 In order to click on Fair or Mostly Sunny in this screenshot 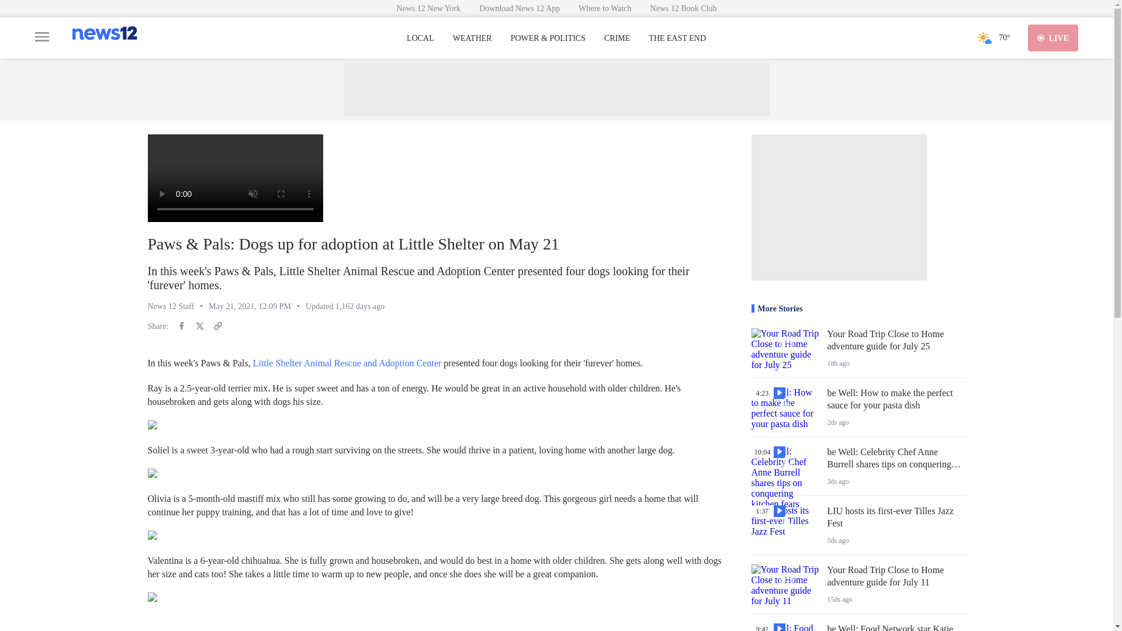, I will do `click(984, 37)`.